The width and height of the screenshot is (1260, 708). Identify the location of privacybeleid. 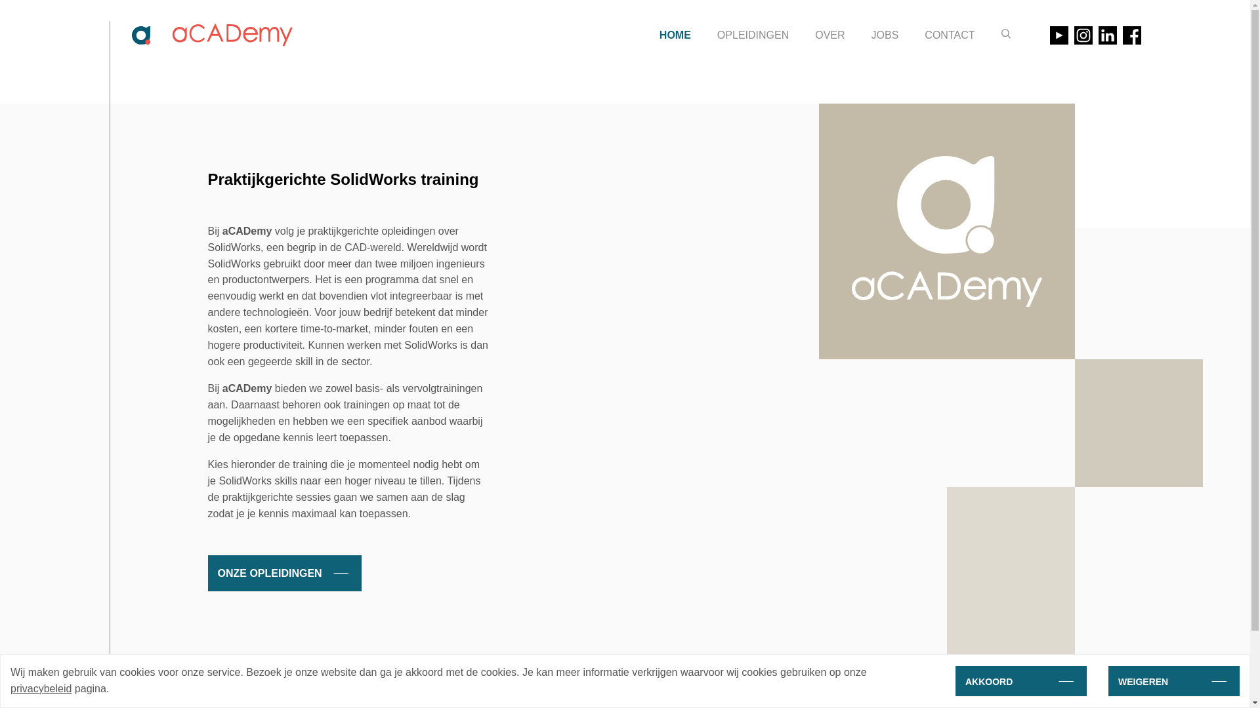
(41, 688).